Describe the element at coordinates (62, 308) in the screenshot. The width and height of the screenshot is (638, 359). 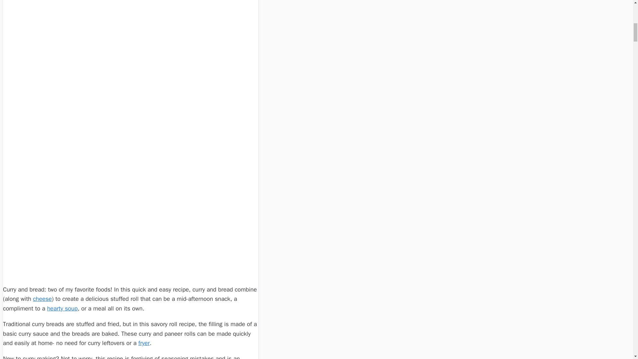
I see `hearty soup` at that location.